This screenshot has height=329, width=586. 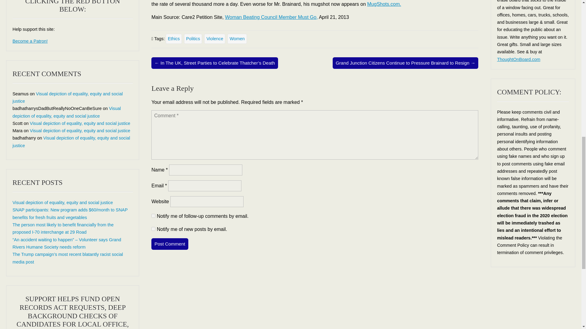 I want to click on subscribe, so click(x=153, y=228).